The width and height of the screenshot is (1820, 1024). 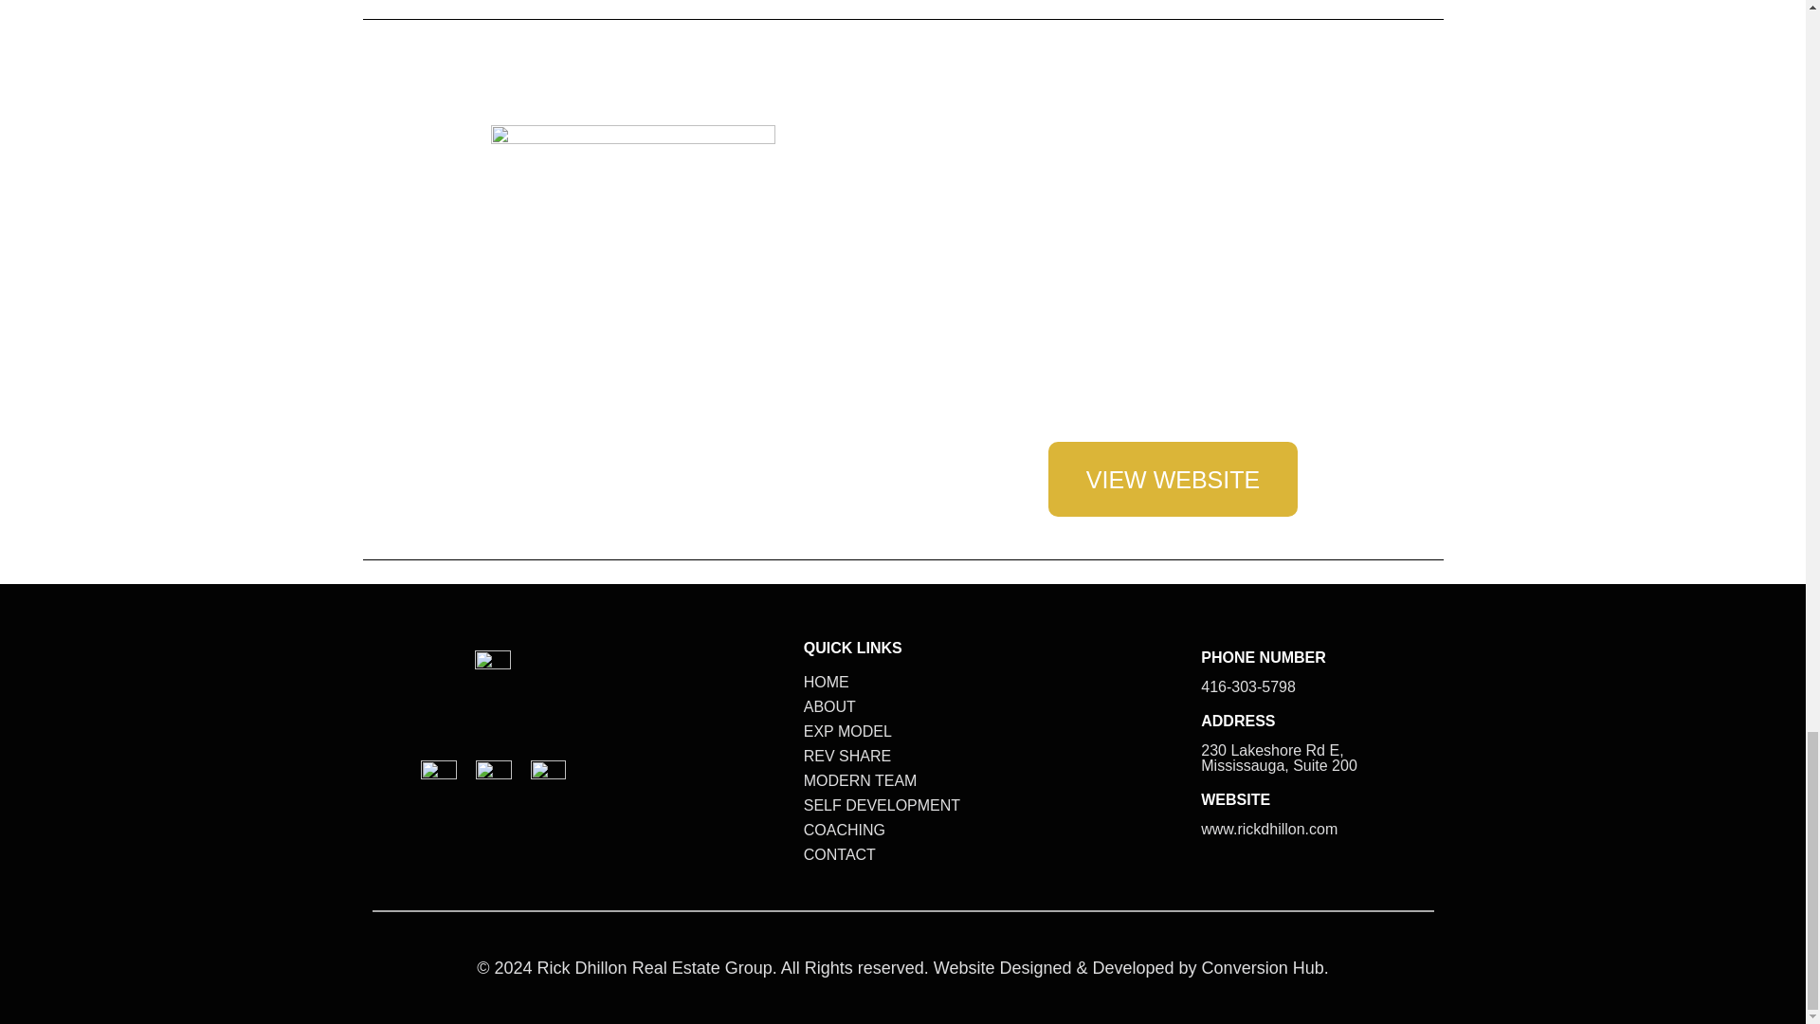 I want to click on VIEW WEBSITE, so click(x=1172, y=479).